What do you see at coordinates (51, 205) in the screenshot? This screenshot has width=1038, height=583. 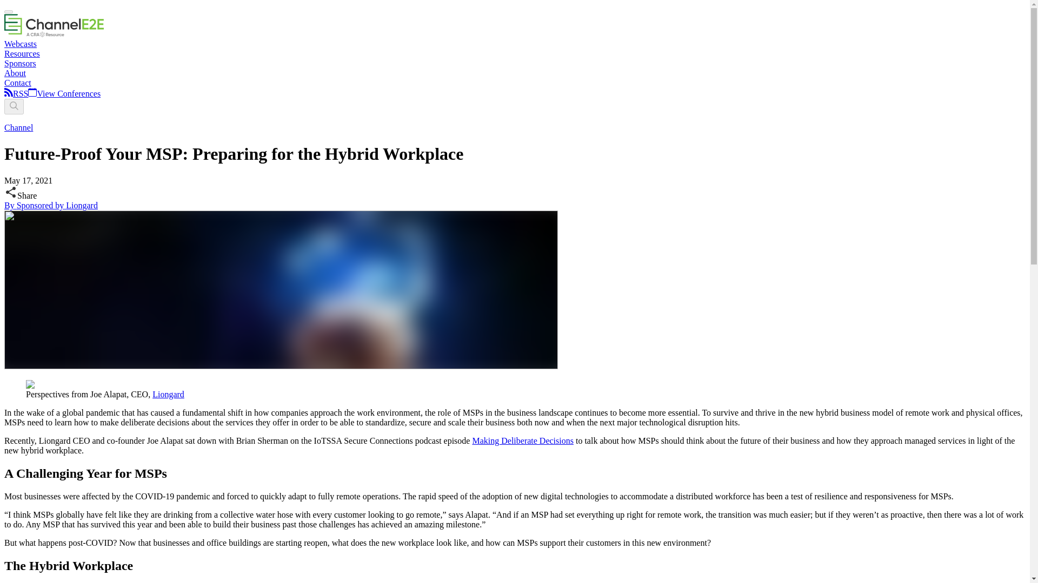 I see `By Sponsored by Liongard` at bounding box center [51, 205].